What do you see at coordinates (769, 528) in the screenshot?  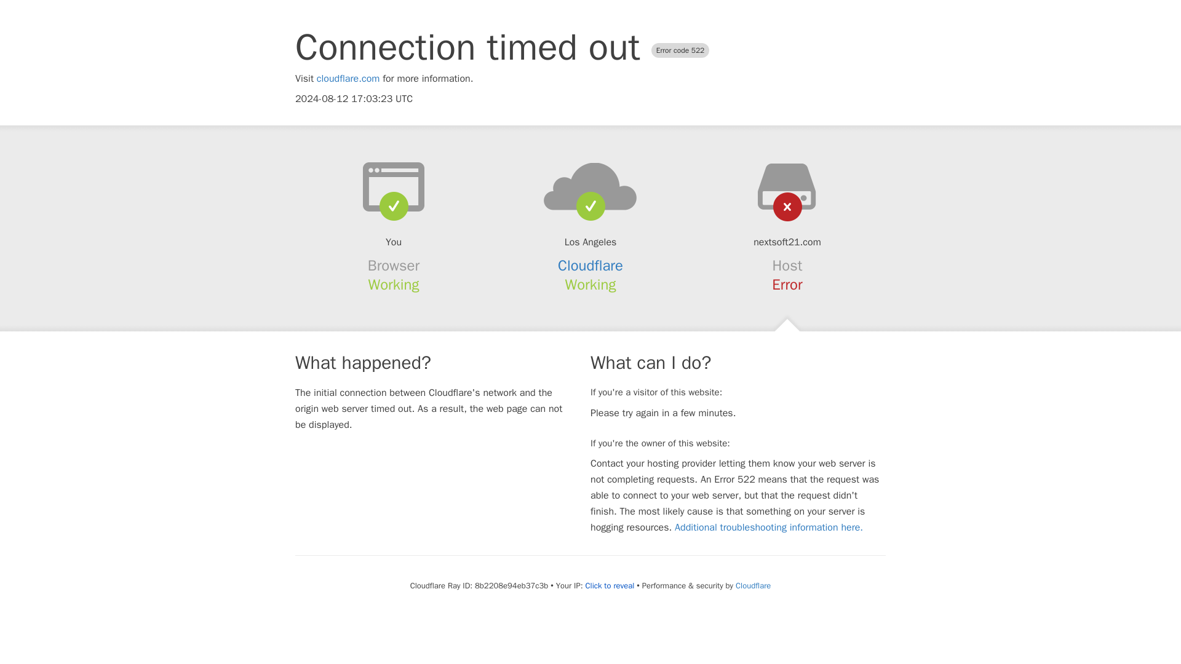 I see `Additional troubleshooting information here.` at bounding box center [769, 528].